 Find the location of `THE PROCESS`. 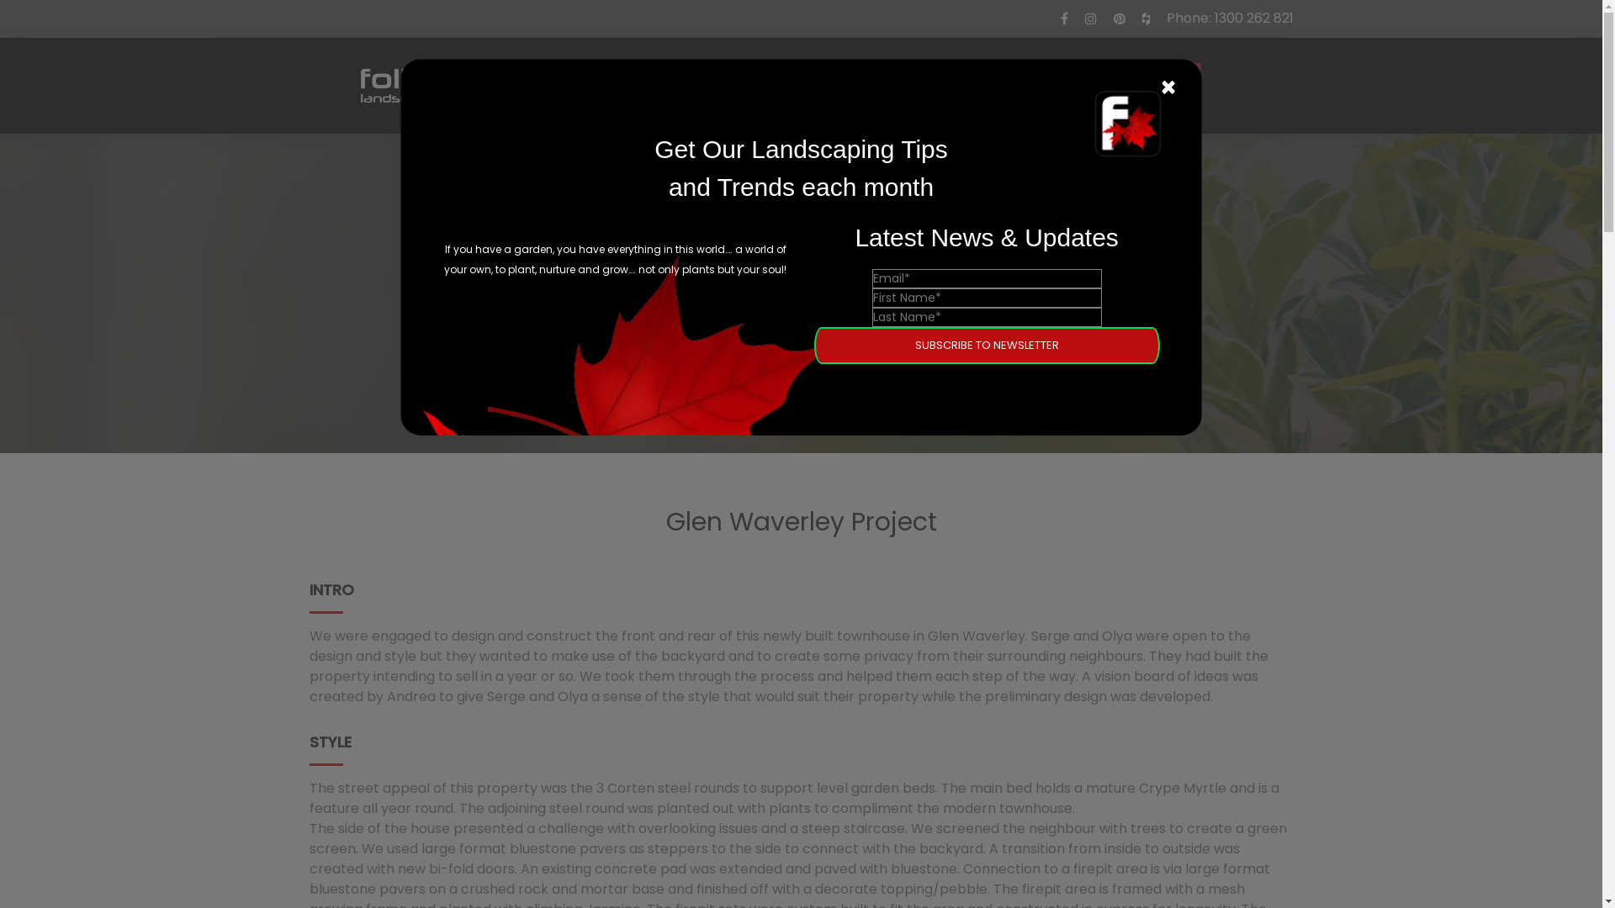

THE PROCESS is located at coordinates (580, 84).